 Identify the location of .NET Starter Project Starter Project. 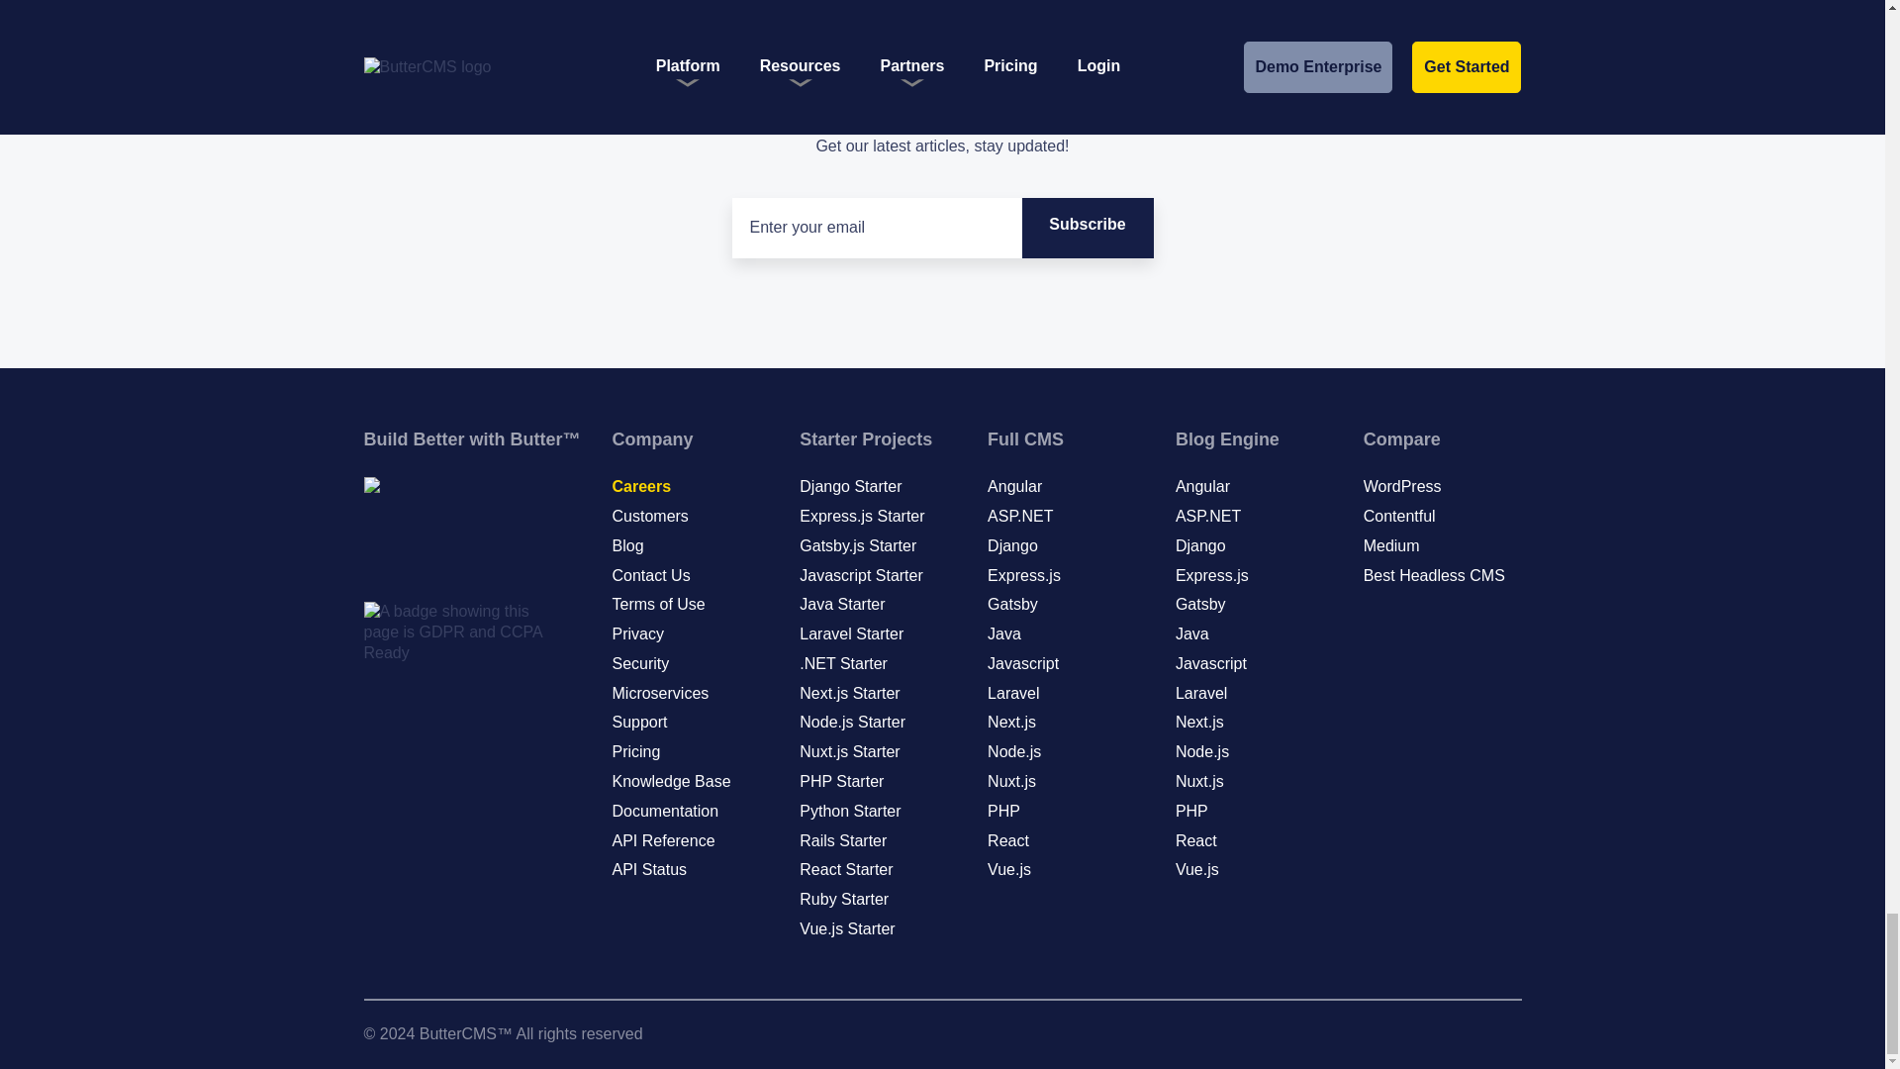
(843, 663).